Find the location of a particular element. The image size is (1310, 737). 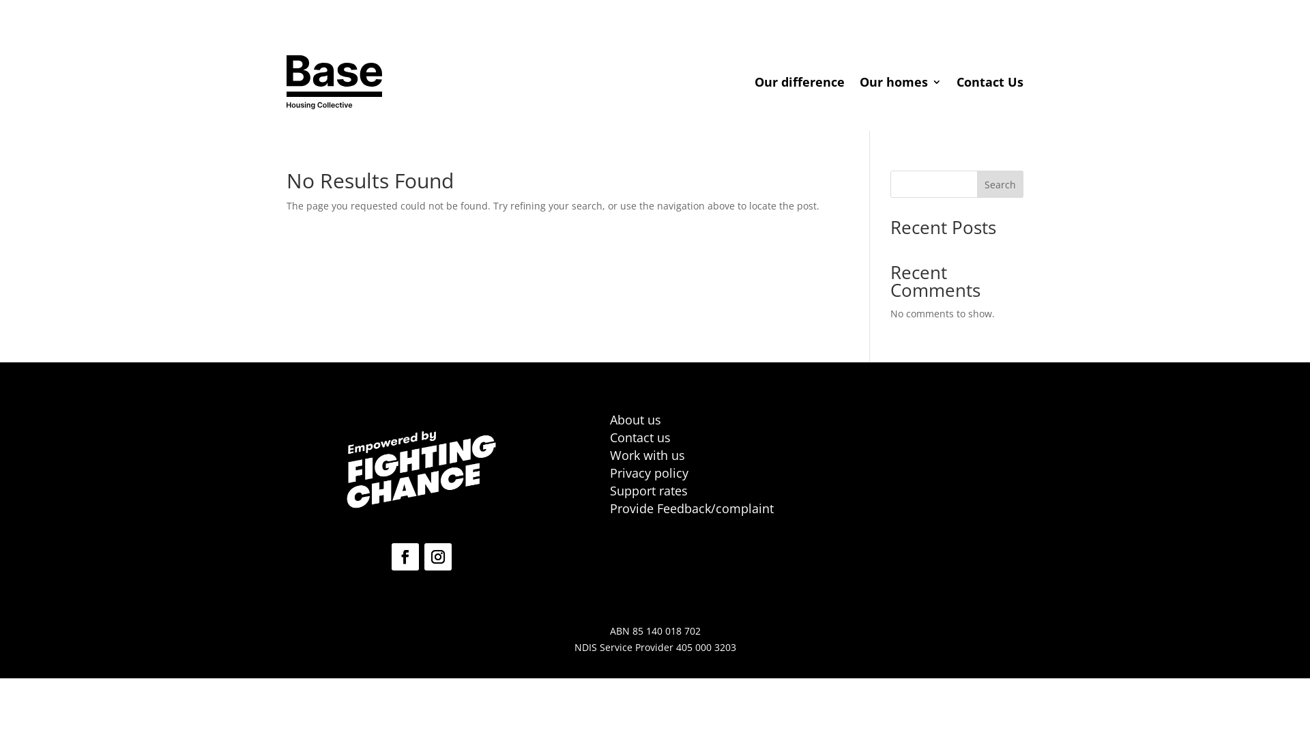

Privacy policy is located at coordinates (650, 473).